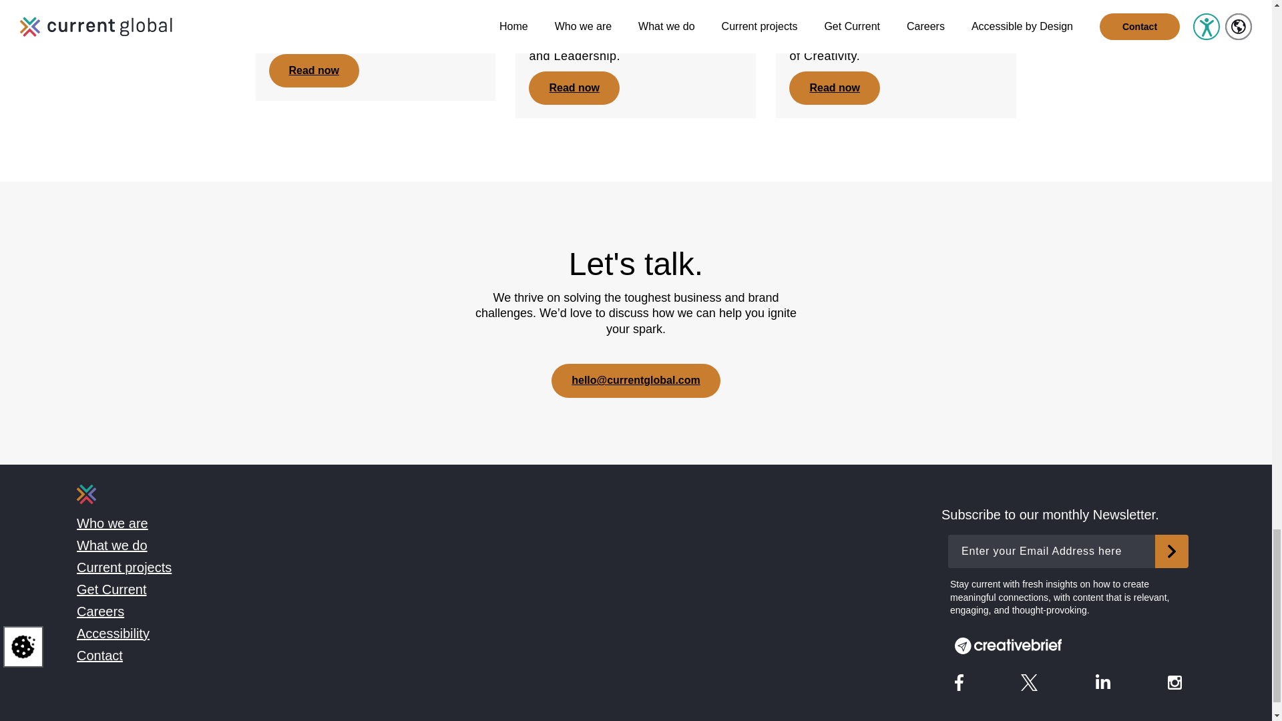 The height and width of the screenshot is (721, 1282). What do you see at coordinates (574, 87) in the screenshot?
I see `Read now` at bounding box center [574, 87].